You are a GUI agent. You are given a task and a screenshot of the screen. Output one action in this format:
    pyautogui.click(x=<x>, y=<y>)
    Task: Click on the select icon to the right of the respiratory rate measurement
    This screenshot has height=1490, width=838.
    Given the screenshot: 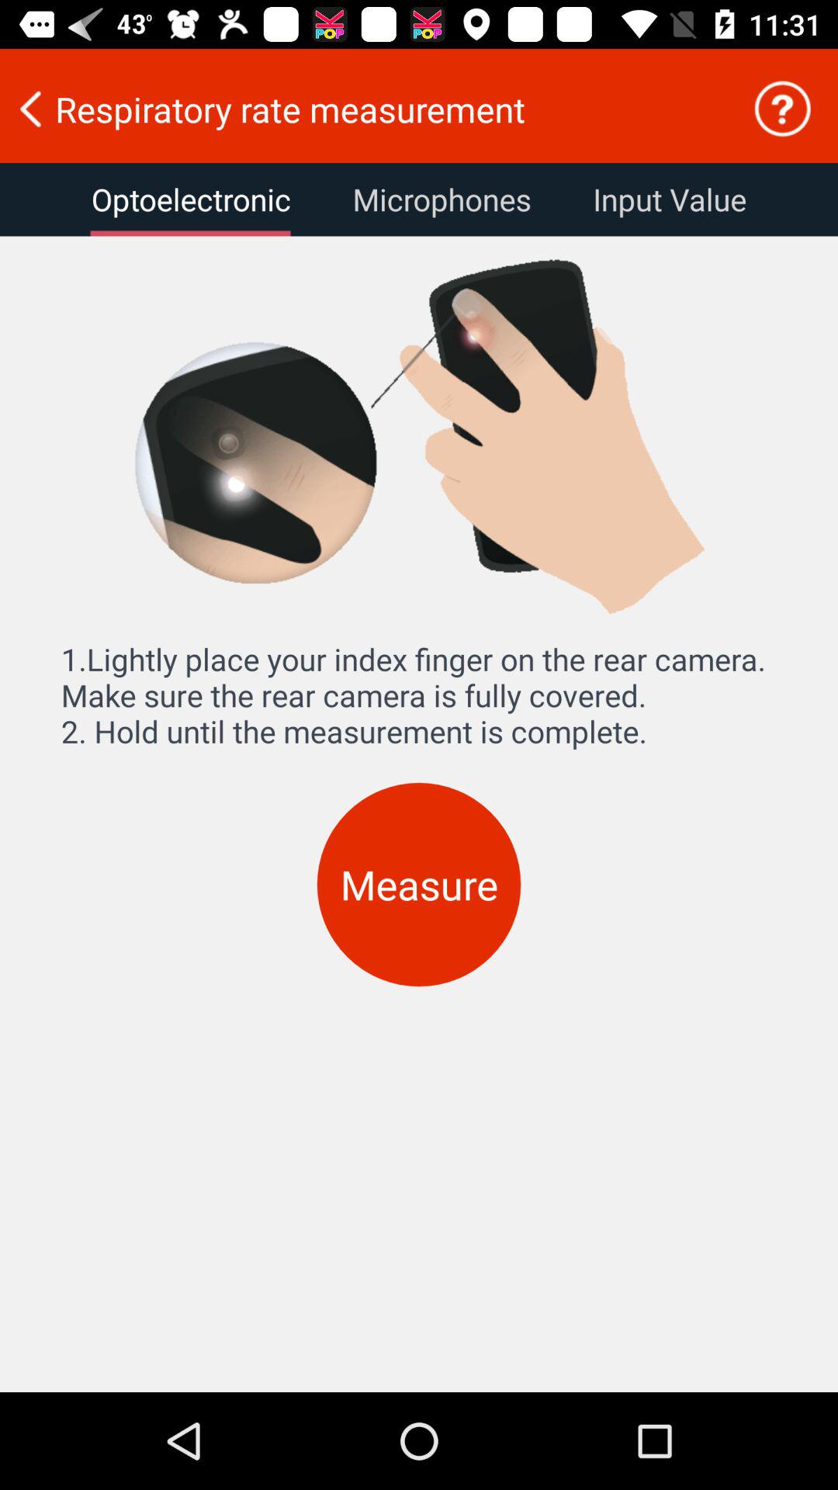 What is the action you would take?
    pyautogui.click(x=782, y=109)
    